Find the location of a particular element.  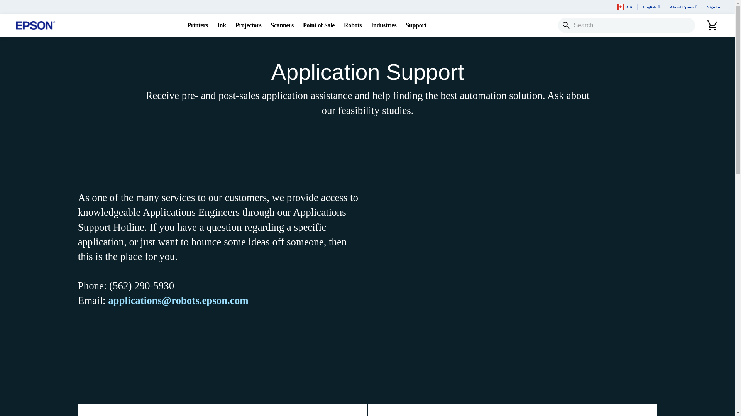

English is located at coordinates (651, 7).